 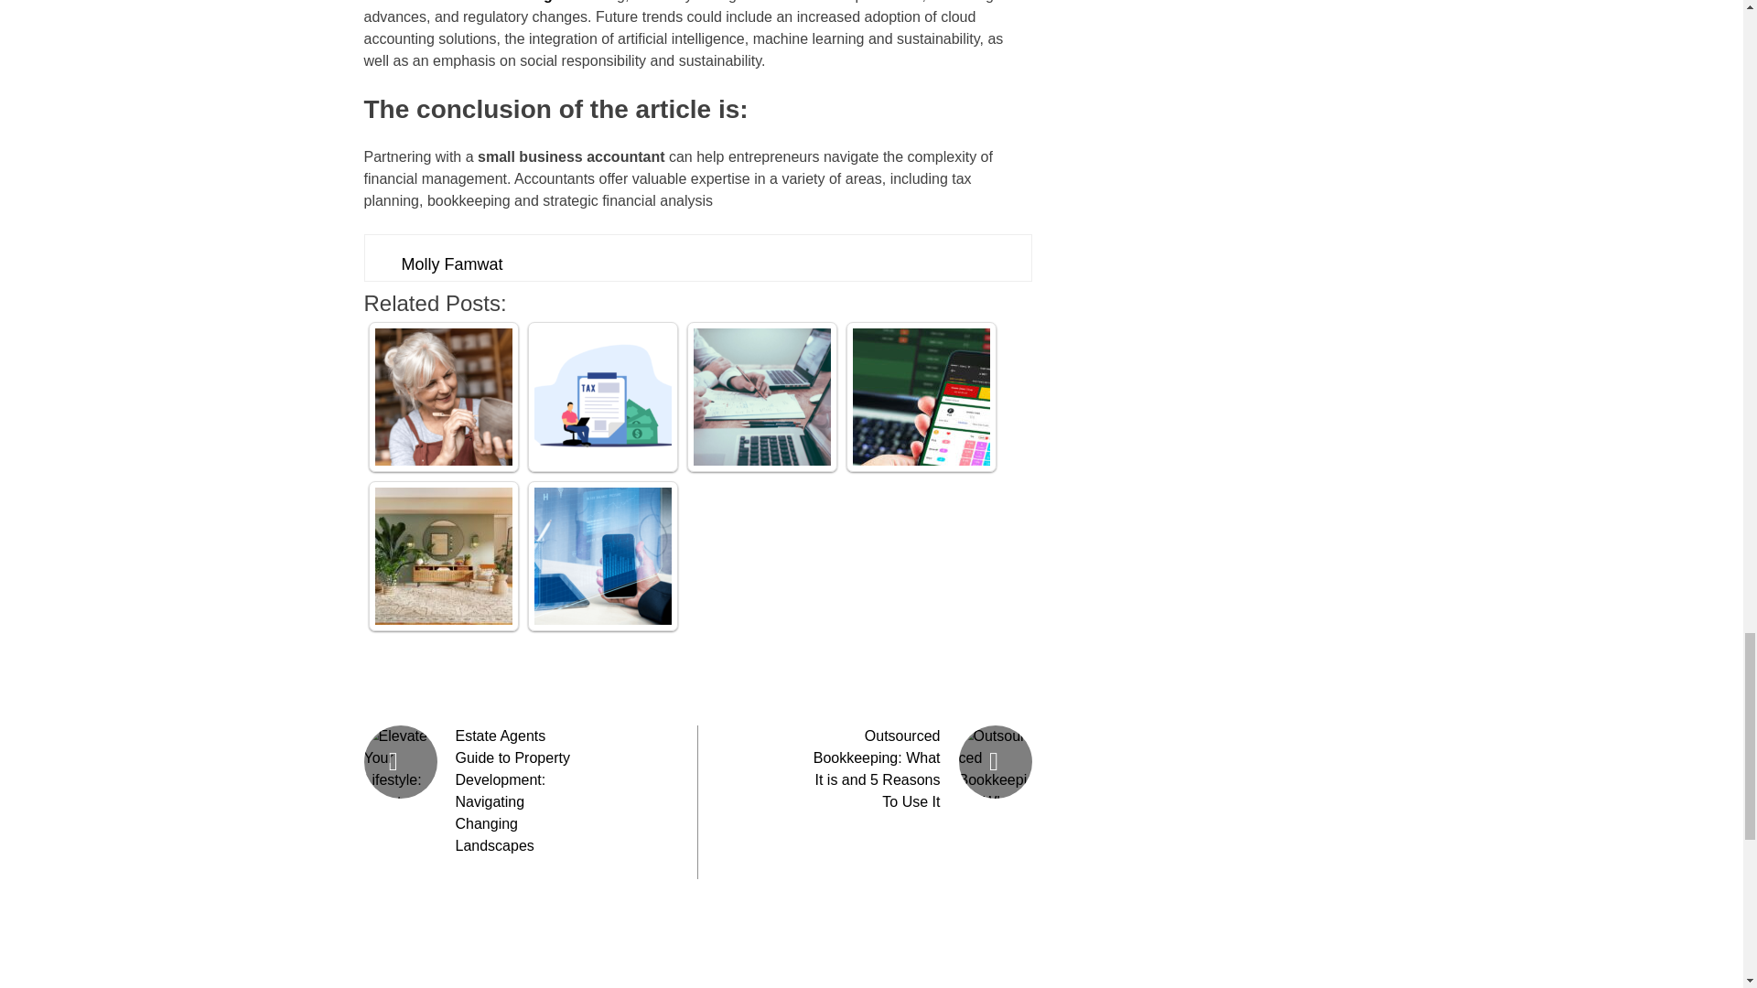 What do you see at coordinates (877, 768) in the screenshot?
I see `Outsourced Bookkeeping: What It is and 5 Reasons To Use It` at bounding box center [877, 768].